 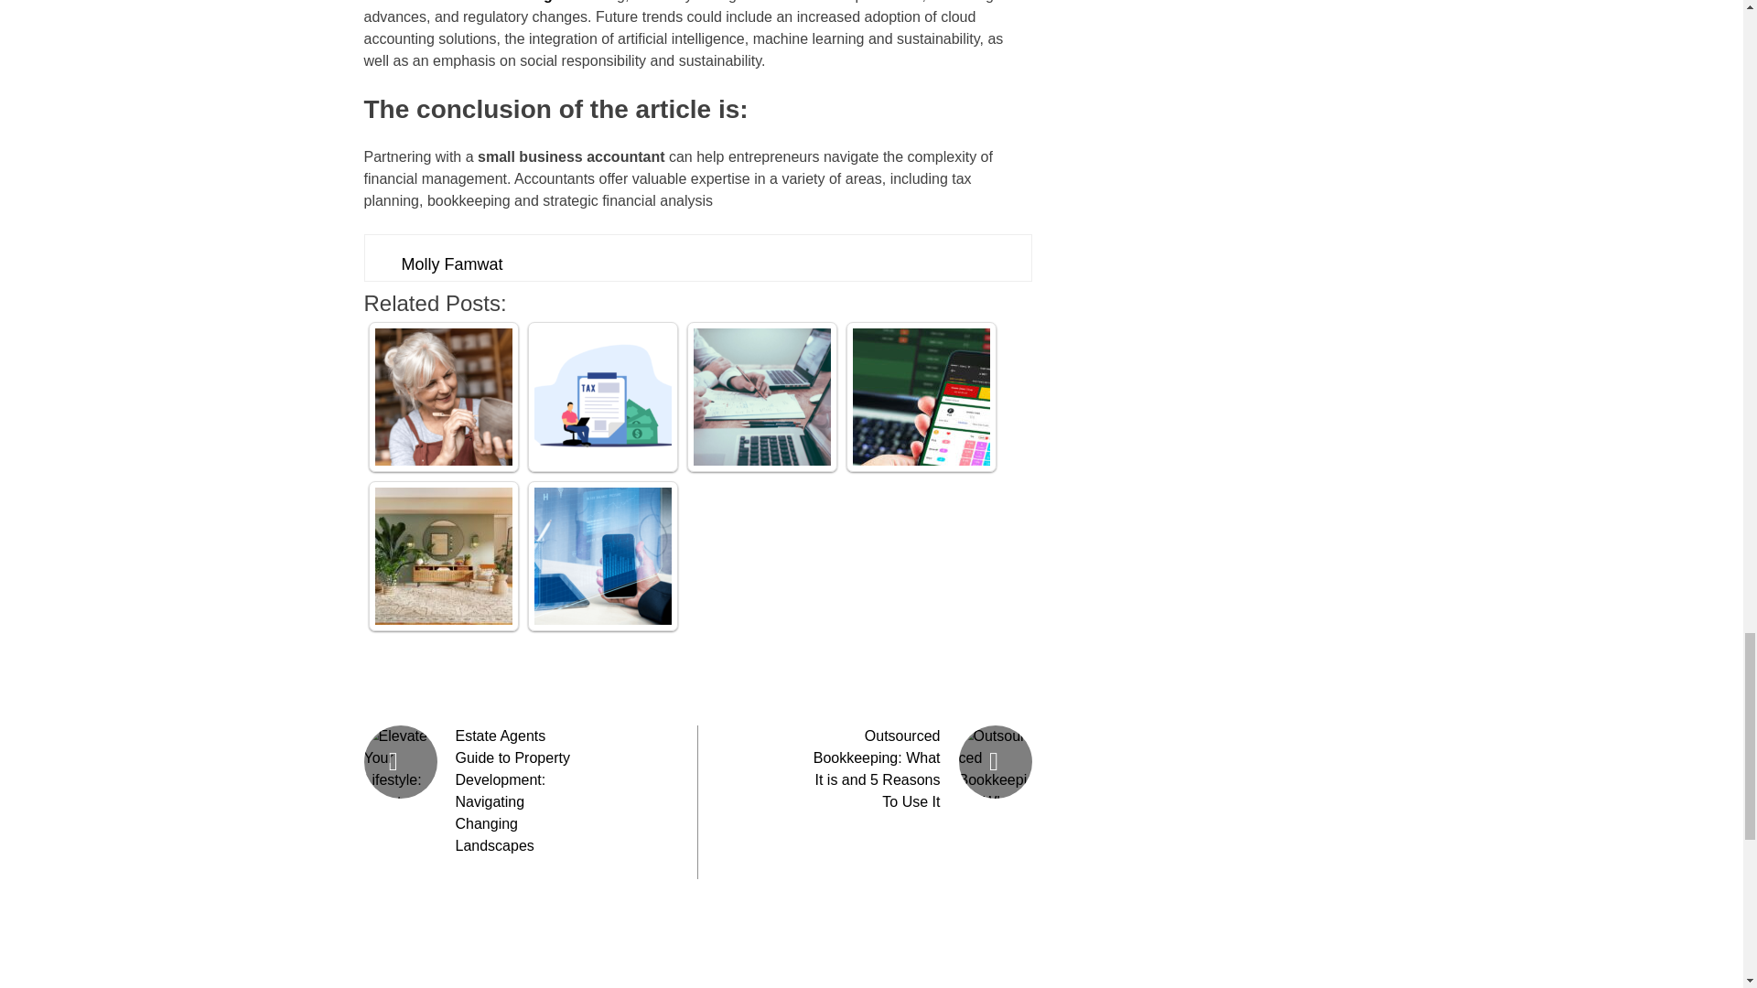 What do you see at coordinates (877, 768) in the screenshot?
I see `Outsourced Bookkeeping: What It is and 5 Reasons To Use It` at bounding box center [877, 768].